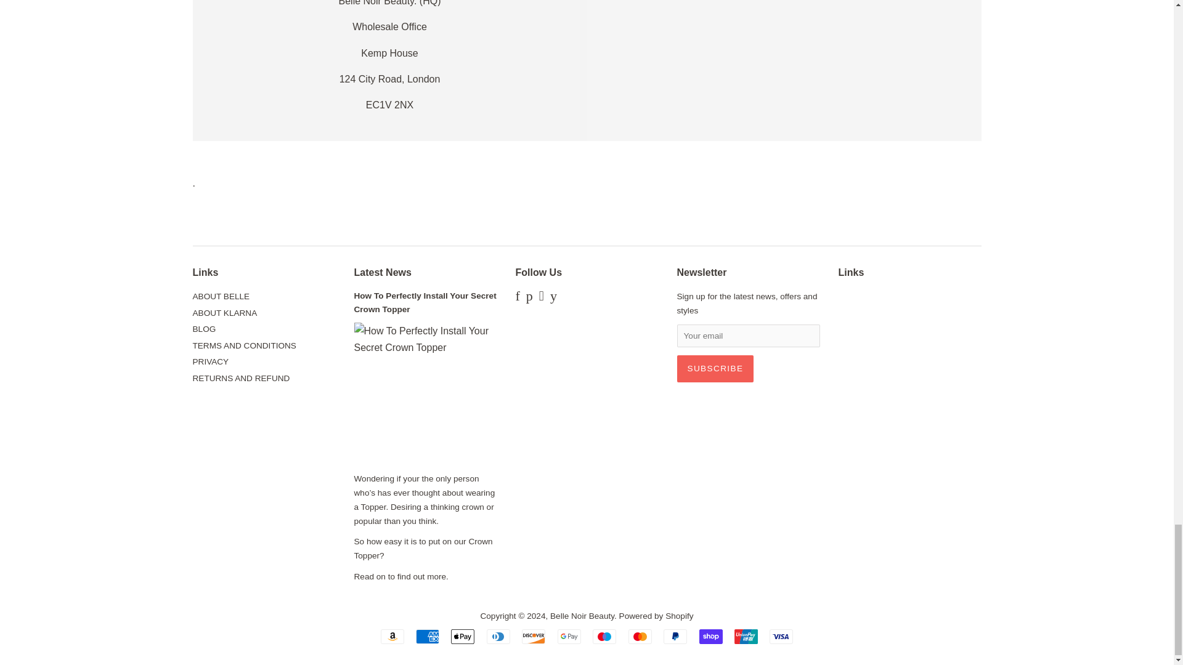  What do you see at coordinates (640, 637) in the screenshot?
I see `Mastercard` at bounding box center [640, 637].